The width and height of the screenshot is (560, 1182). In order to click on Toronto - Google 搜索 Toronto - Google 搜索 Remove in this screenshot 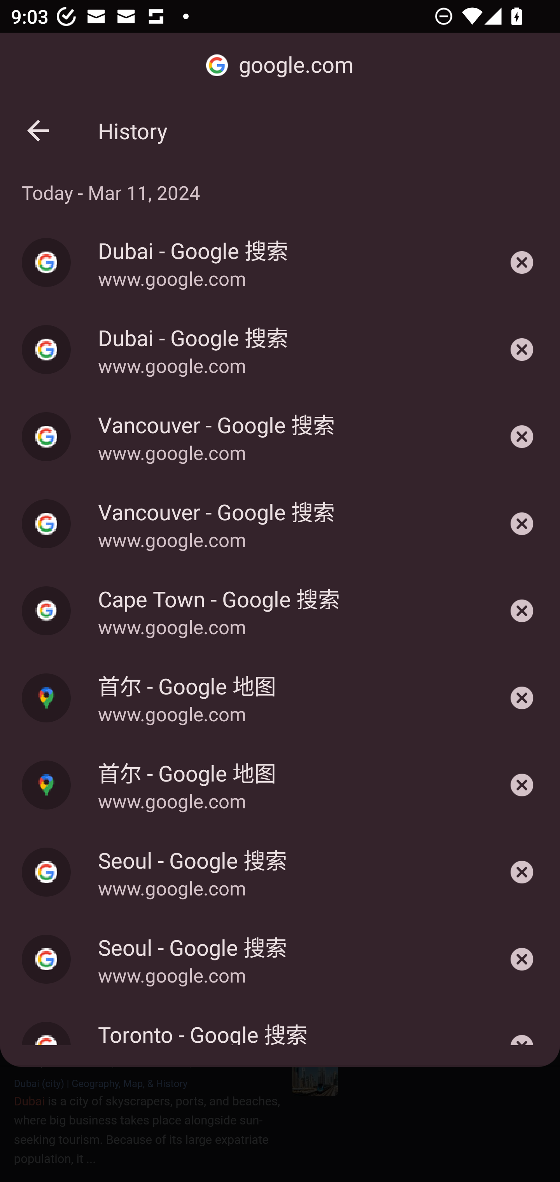, I will do `click(280, 1035)`.